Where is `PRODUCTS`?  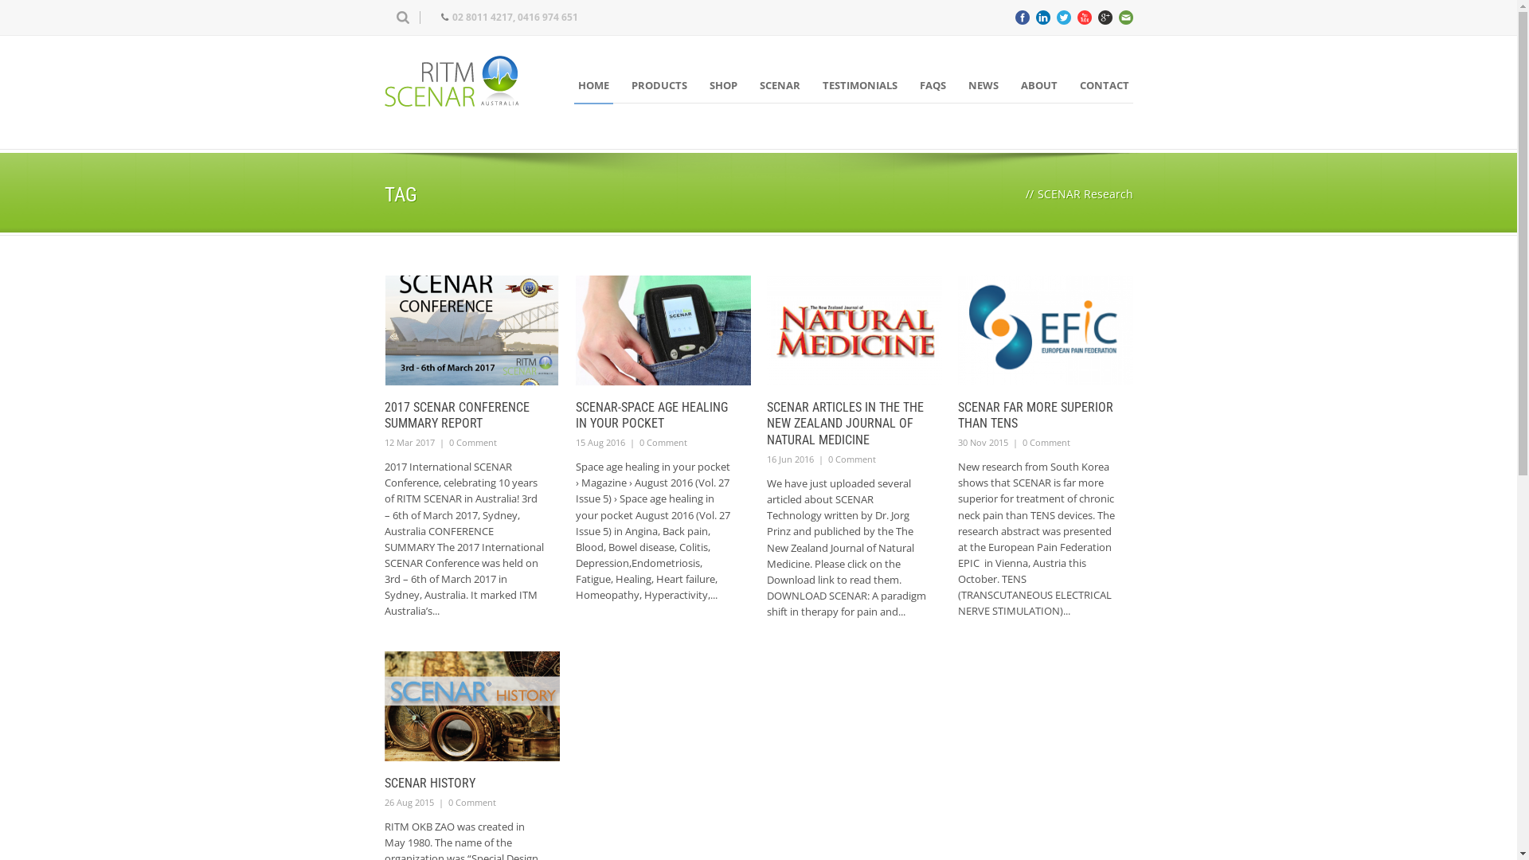 PRODUCTS is located at coordinates (659, 85).